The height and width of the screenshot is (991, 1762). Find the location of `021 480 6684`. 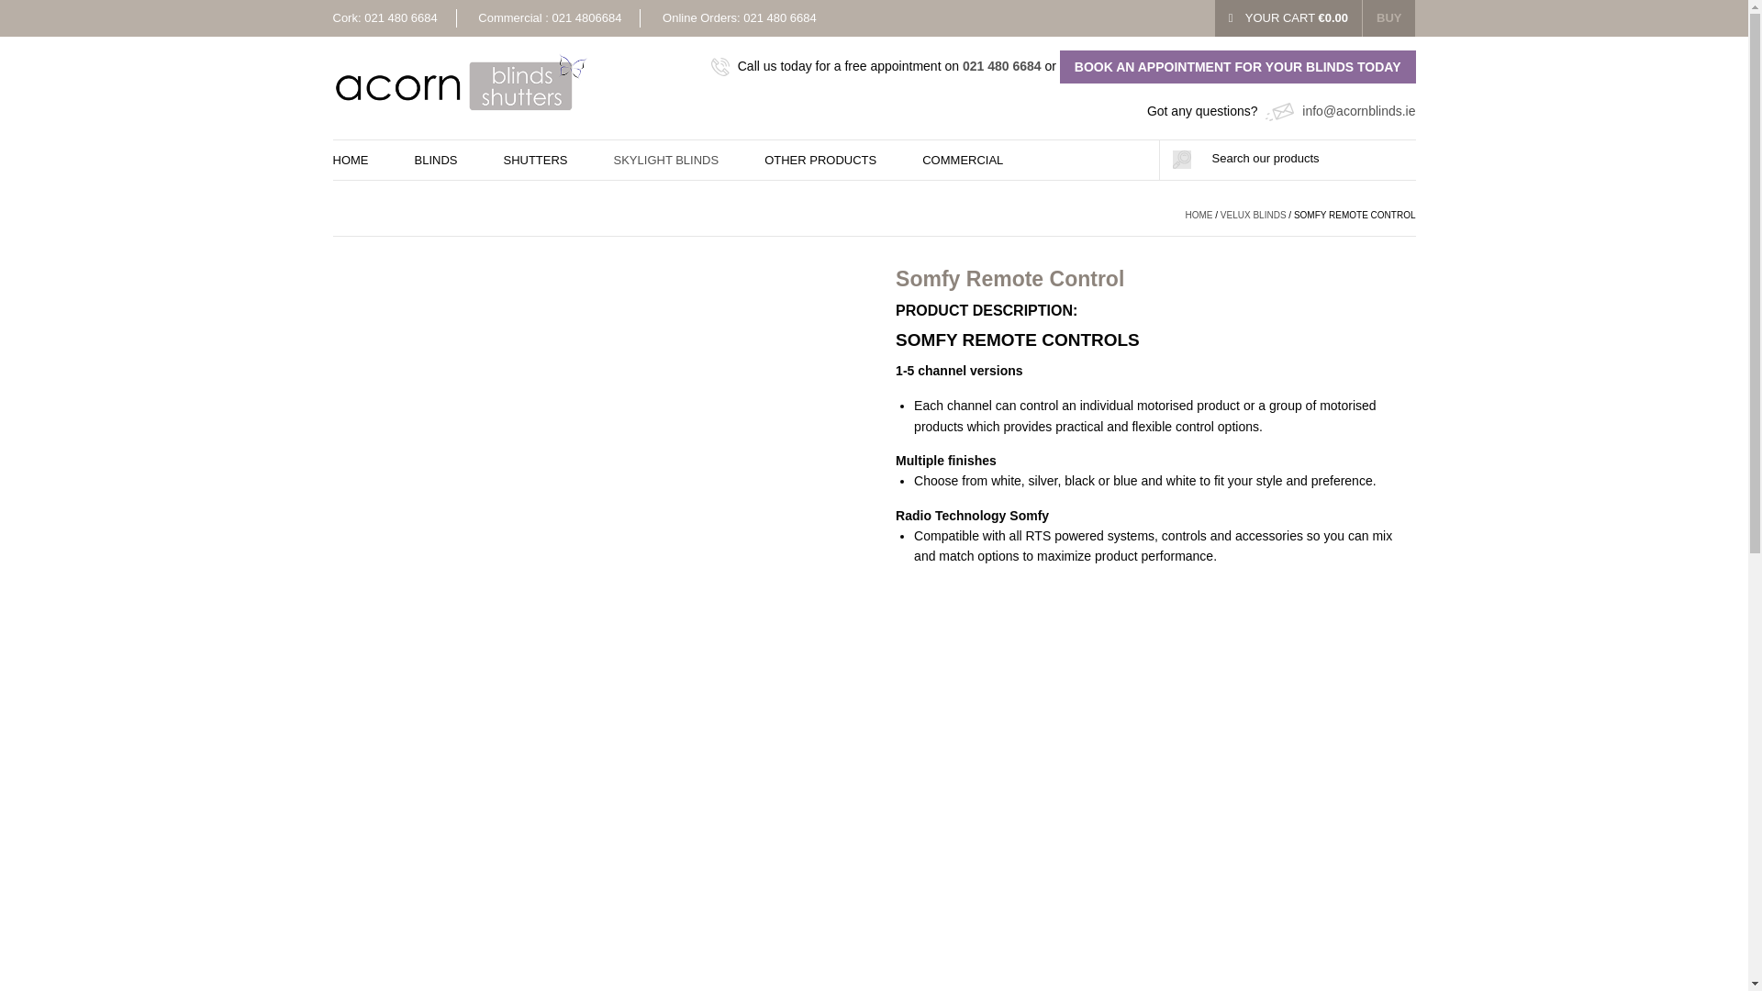

021 480 6684 is located at coordinates (400, 17).